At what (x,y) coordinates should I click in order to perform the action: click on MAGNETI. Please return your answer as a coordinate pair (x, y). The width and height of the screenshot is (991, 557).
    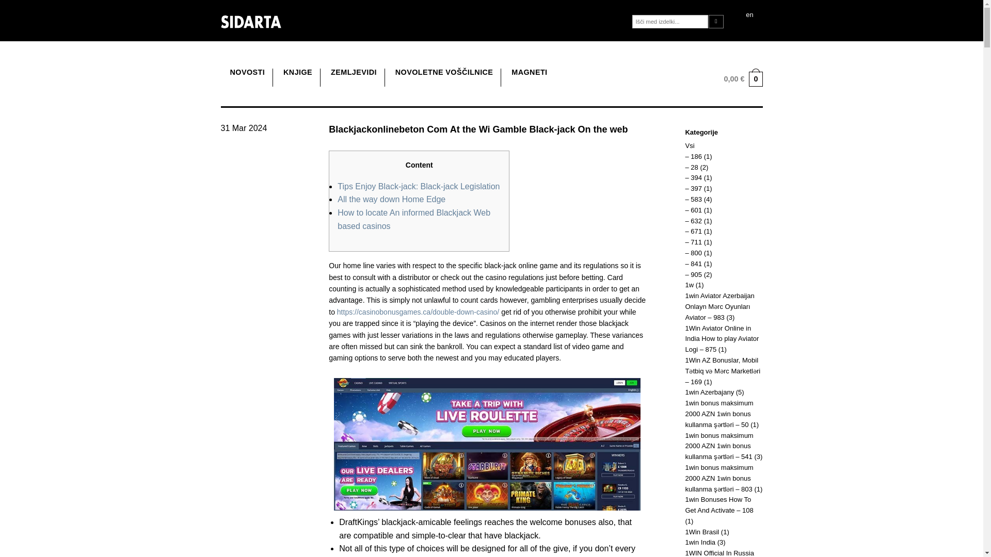
    Looking at the image, I should click on (529, 72).